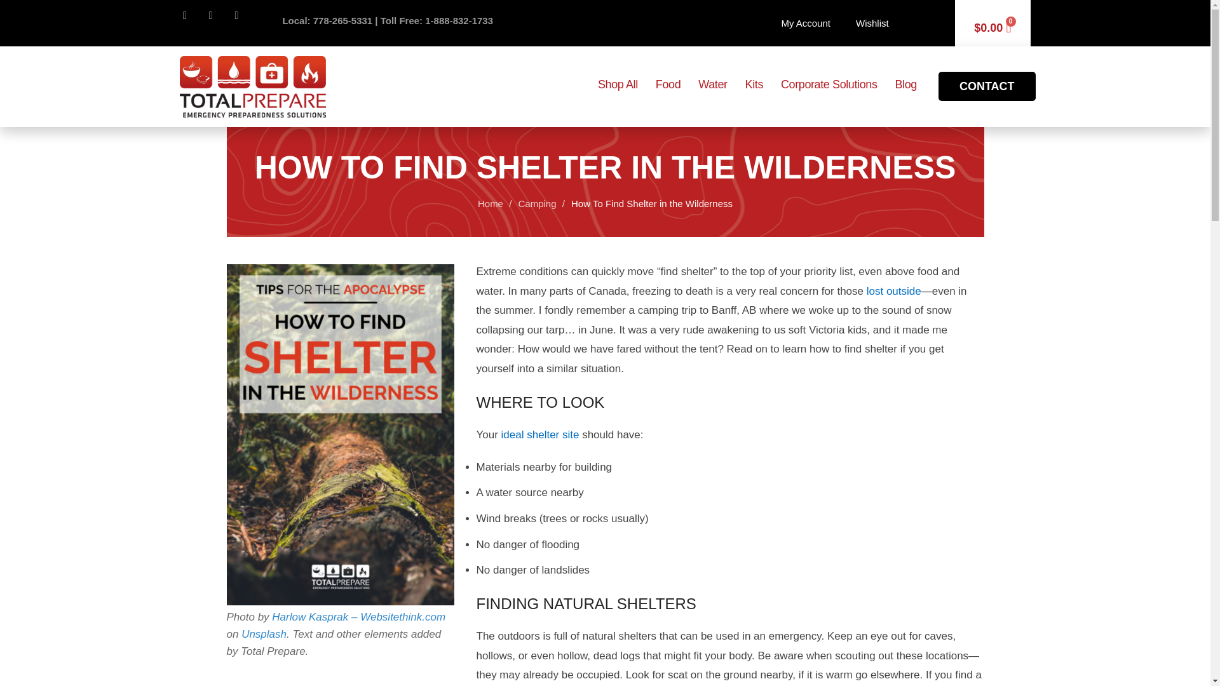 The image size is (1220, 686). I want to click on My Account, so click(806, 24).